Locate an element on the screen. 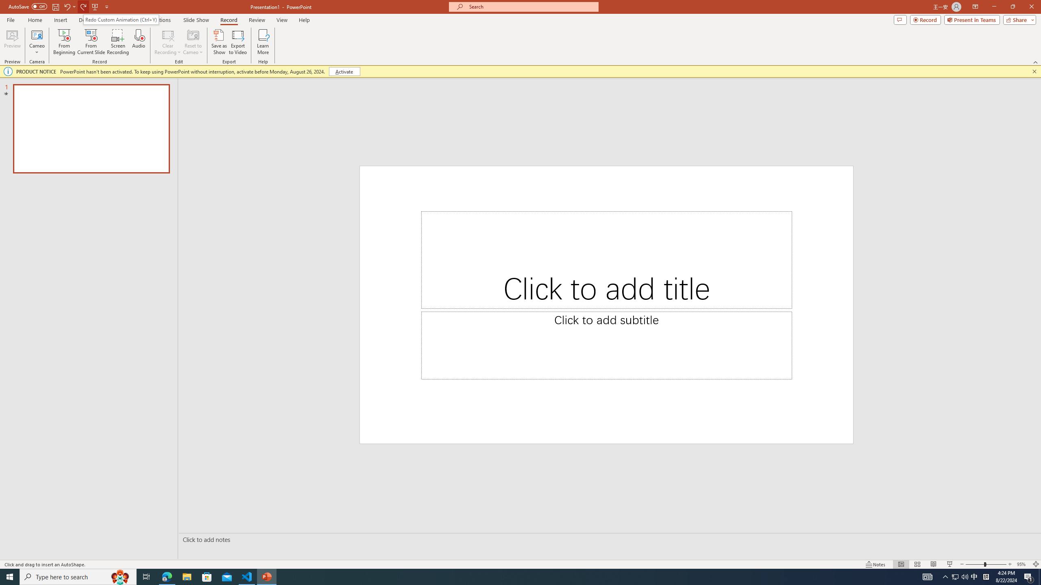 The height and width of the screenshot is (585, 1041). From Current Slide... is located at coordinates (91, 42).